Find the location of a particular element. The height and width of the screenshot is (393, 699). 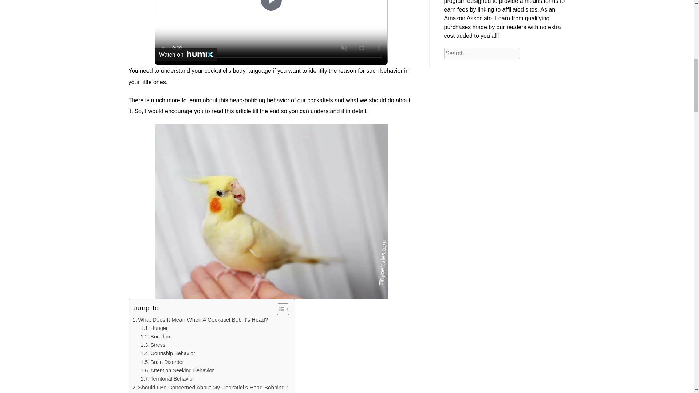

Hunger is located at coordinates (154, 328).